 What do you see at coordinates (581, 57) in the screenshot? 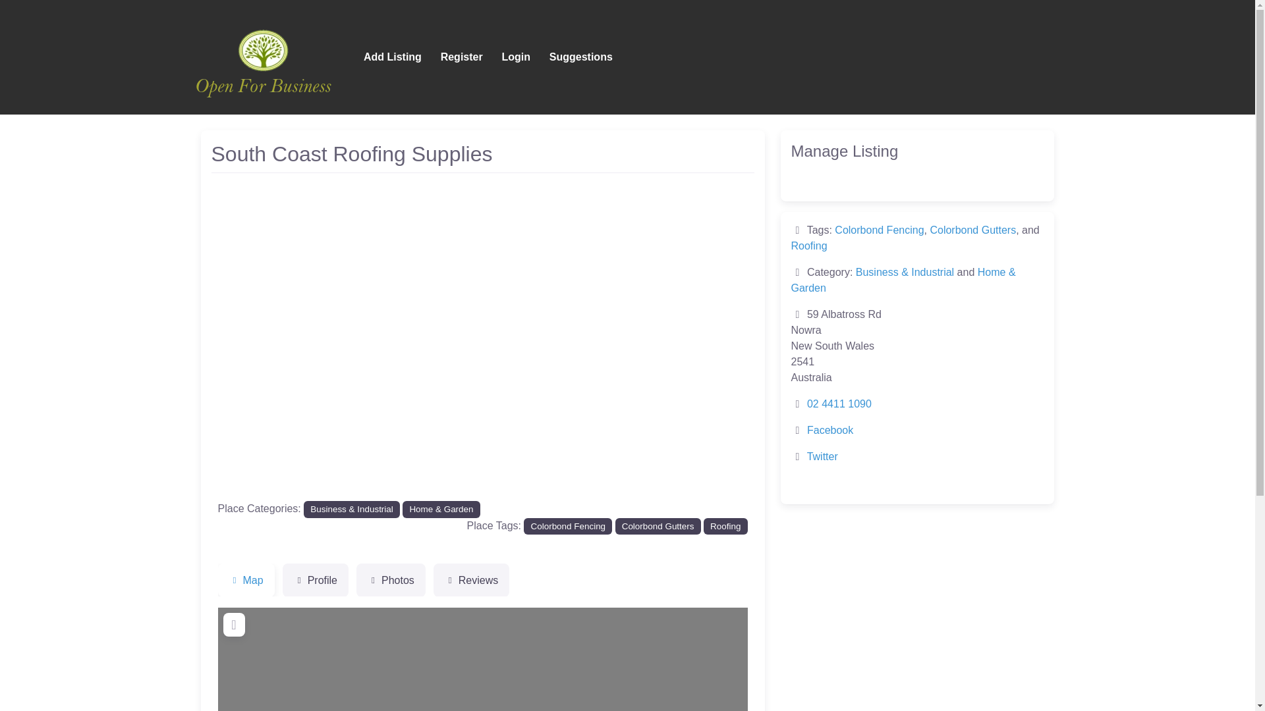
I see `Suggestions` at bounding box center [581, 57].